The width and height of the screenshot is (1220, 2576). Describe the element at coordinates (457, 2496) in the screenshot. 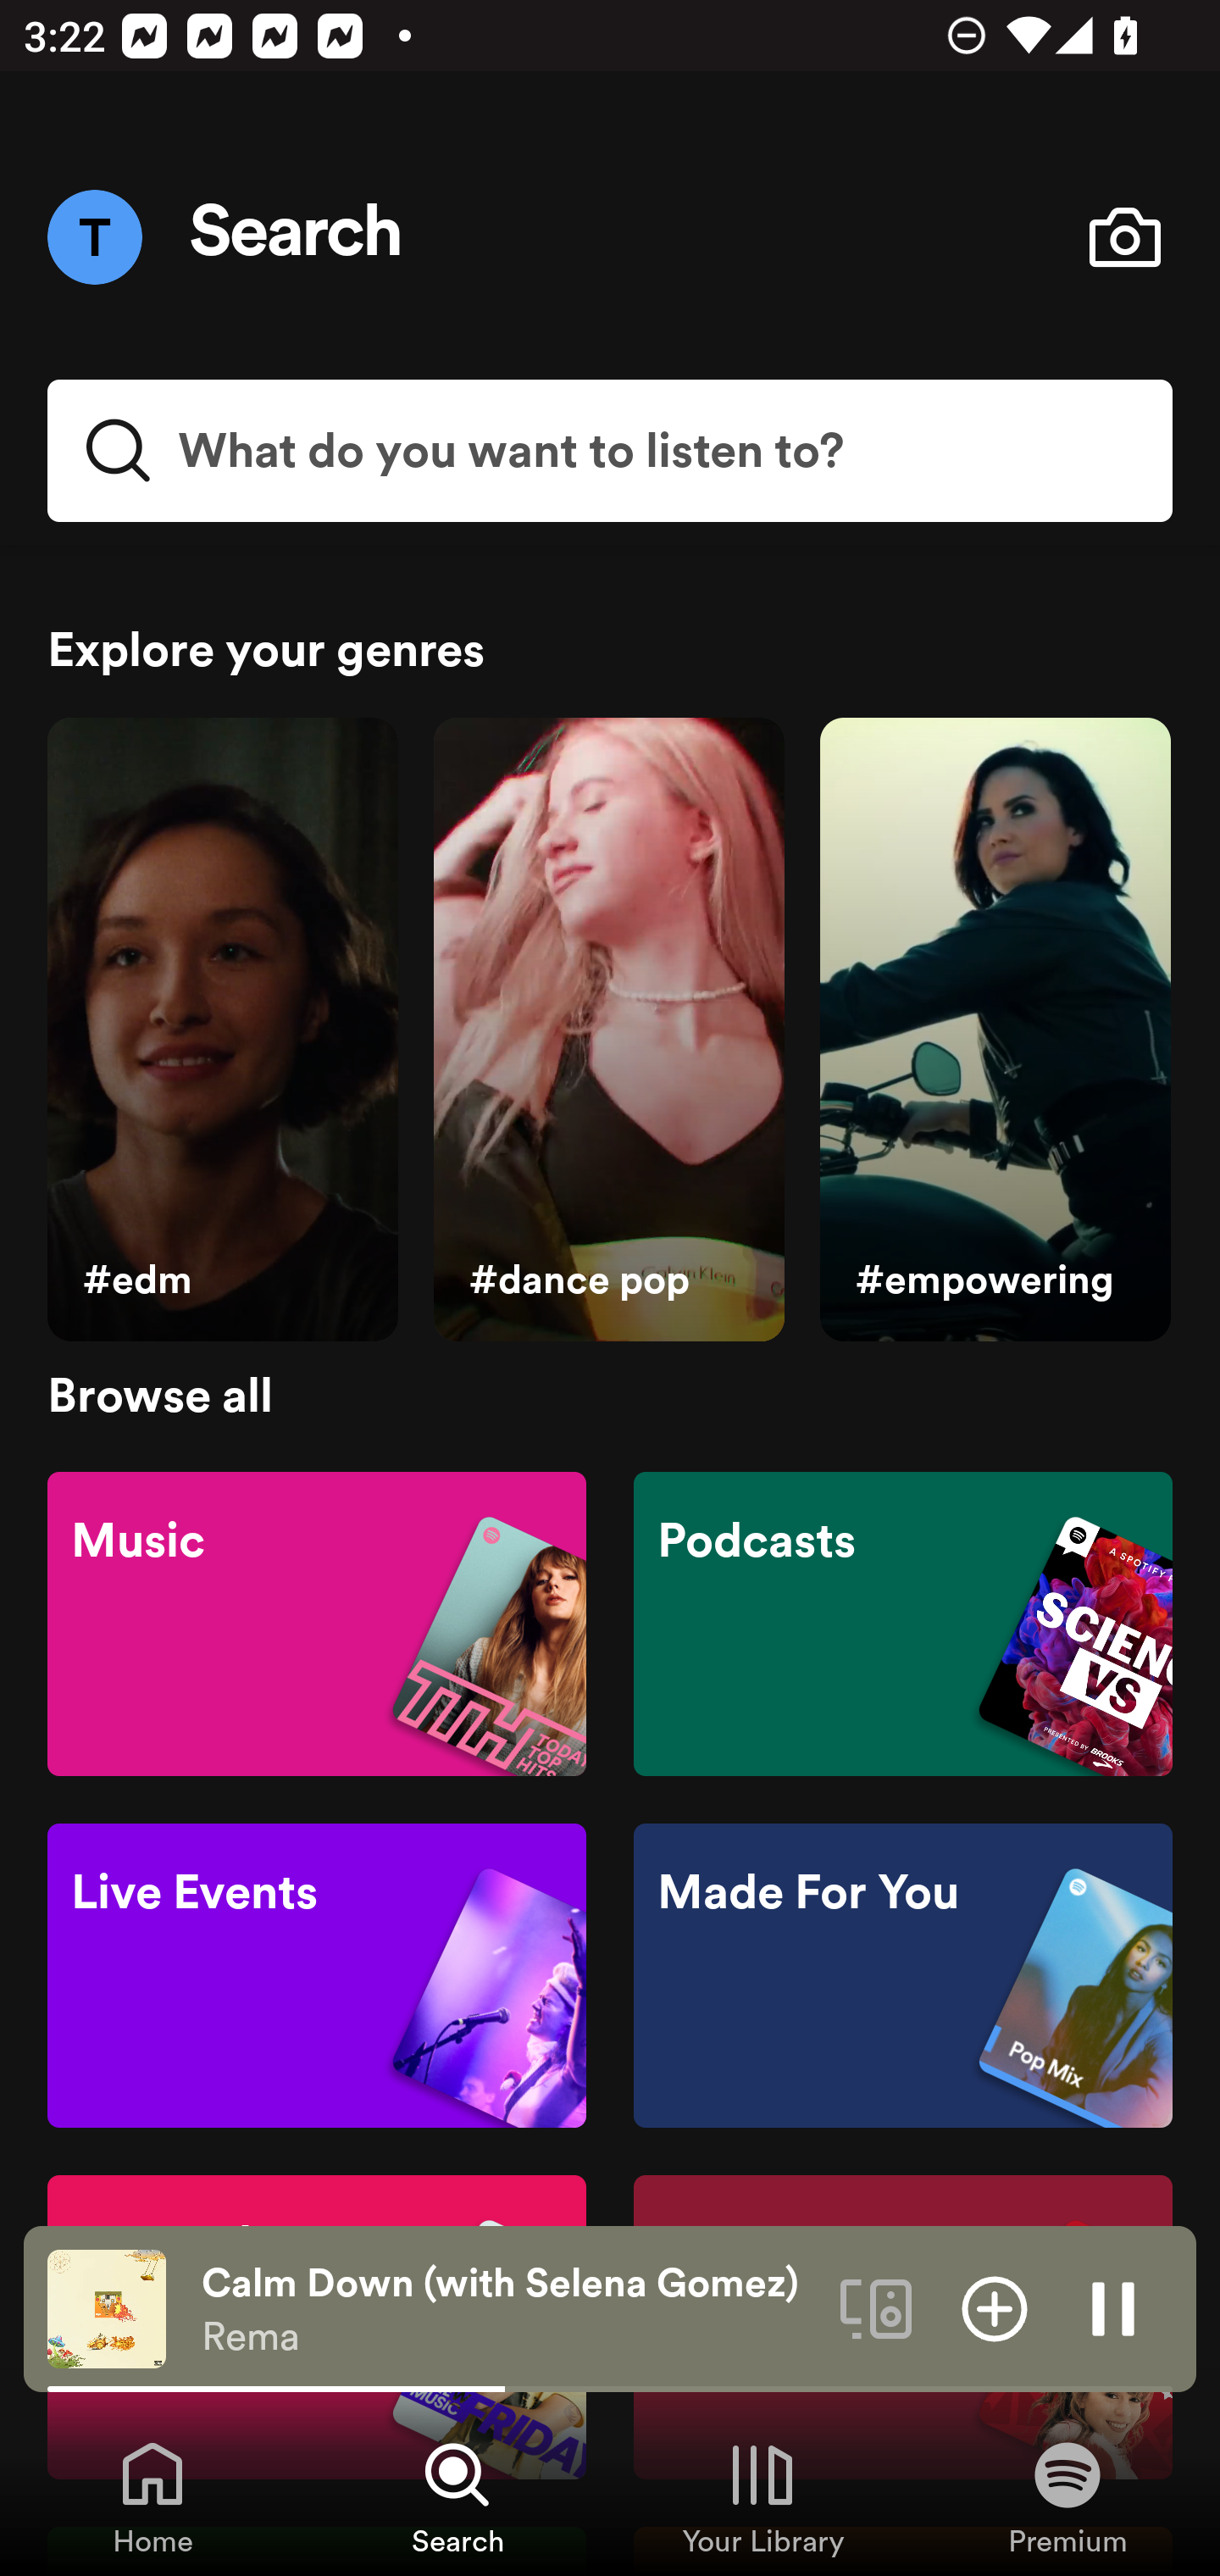

I see `Search, Tab 2 of 4 Search Search` at that location.